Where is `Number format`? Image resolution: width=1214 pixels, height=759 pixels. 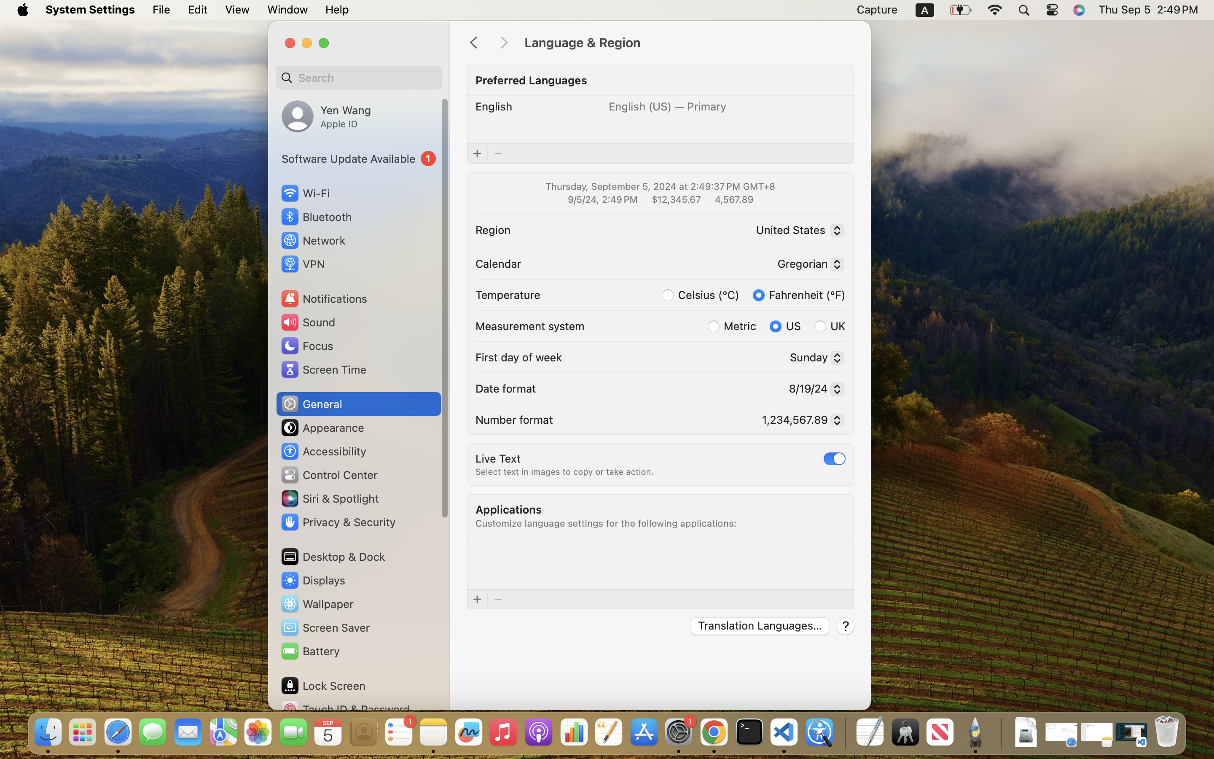
Number format is located at coordinates (514, 419).